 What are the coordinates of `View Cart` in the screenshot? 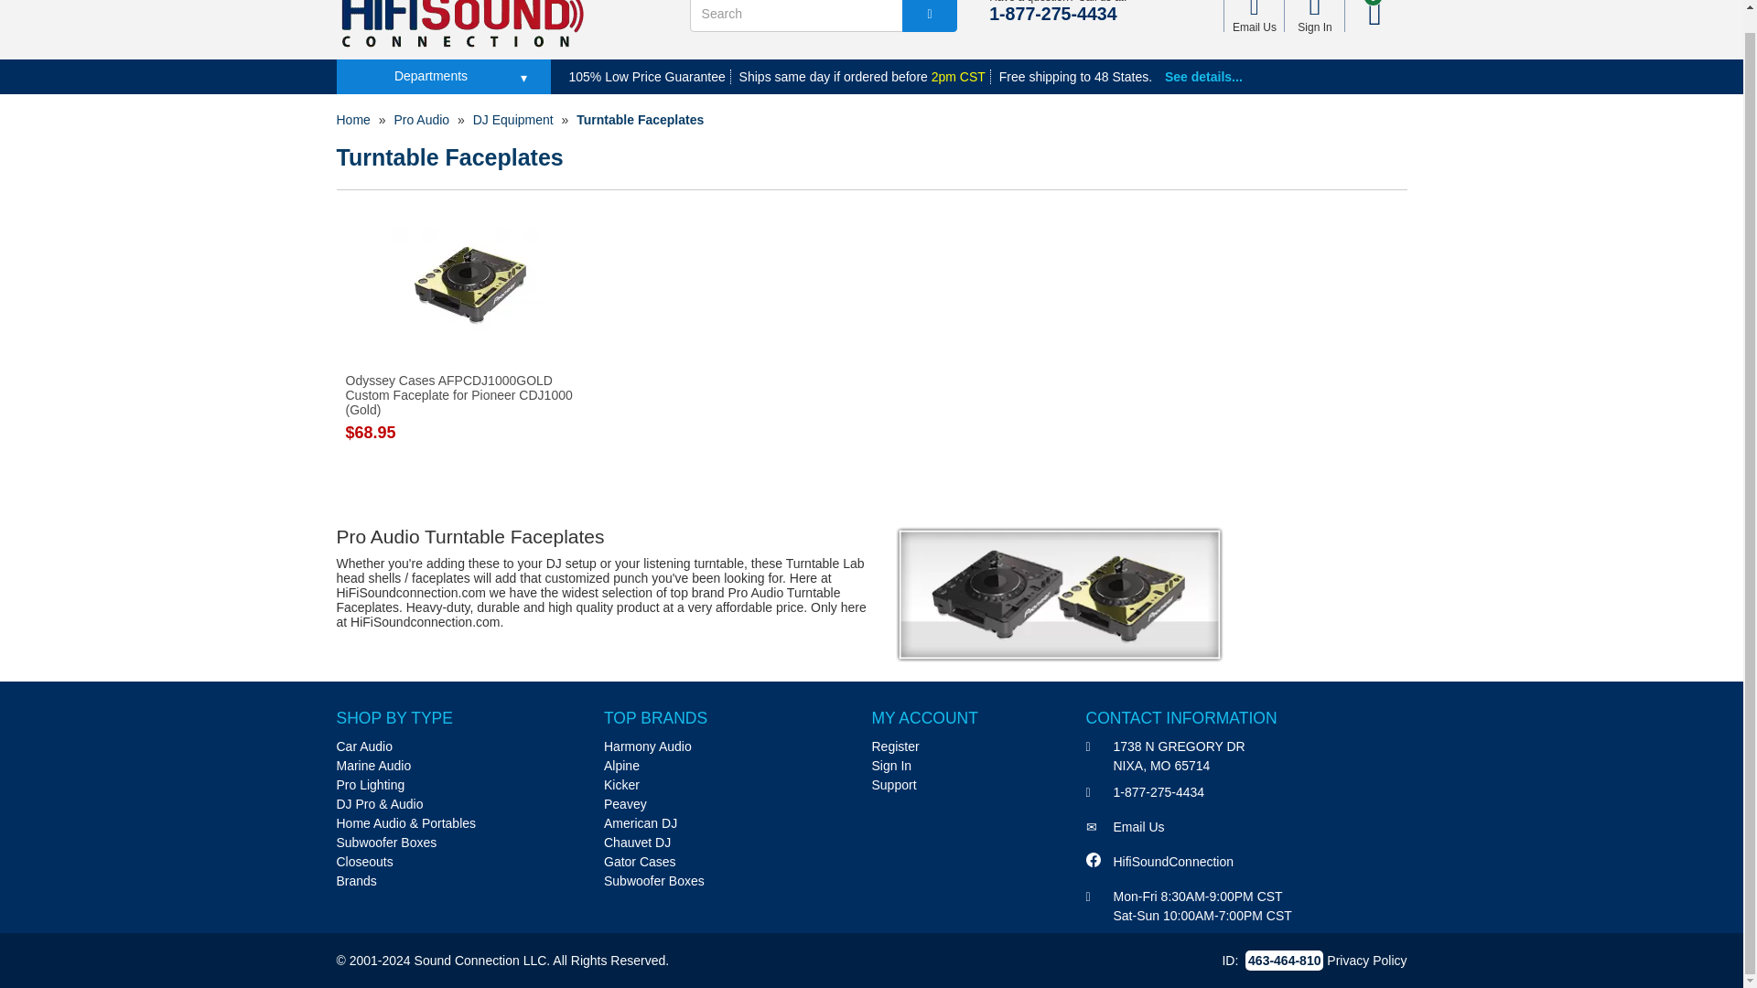 It's located at (1374, 16).